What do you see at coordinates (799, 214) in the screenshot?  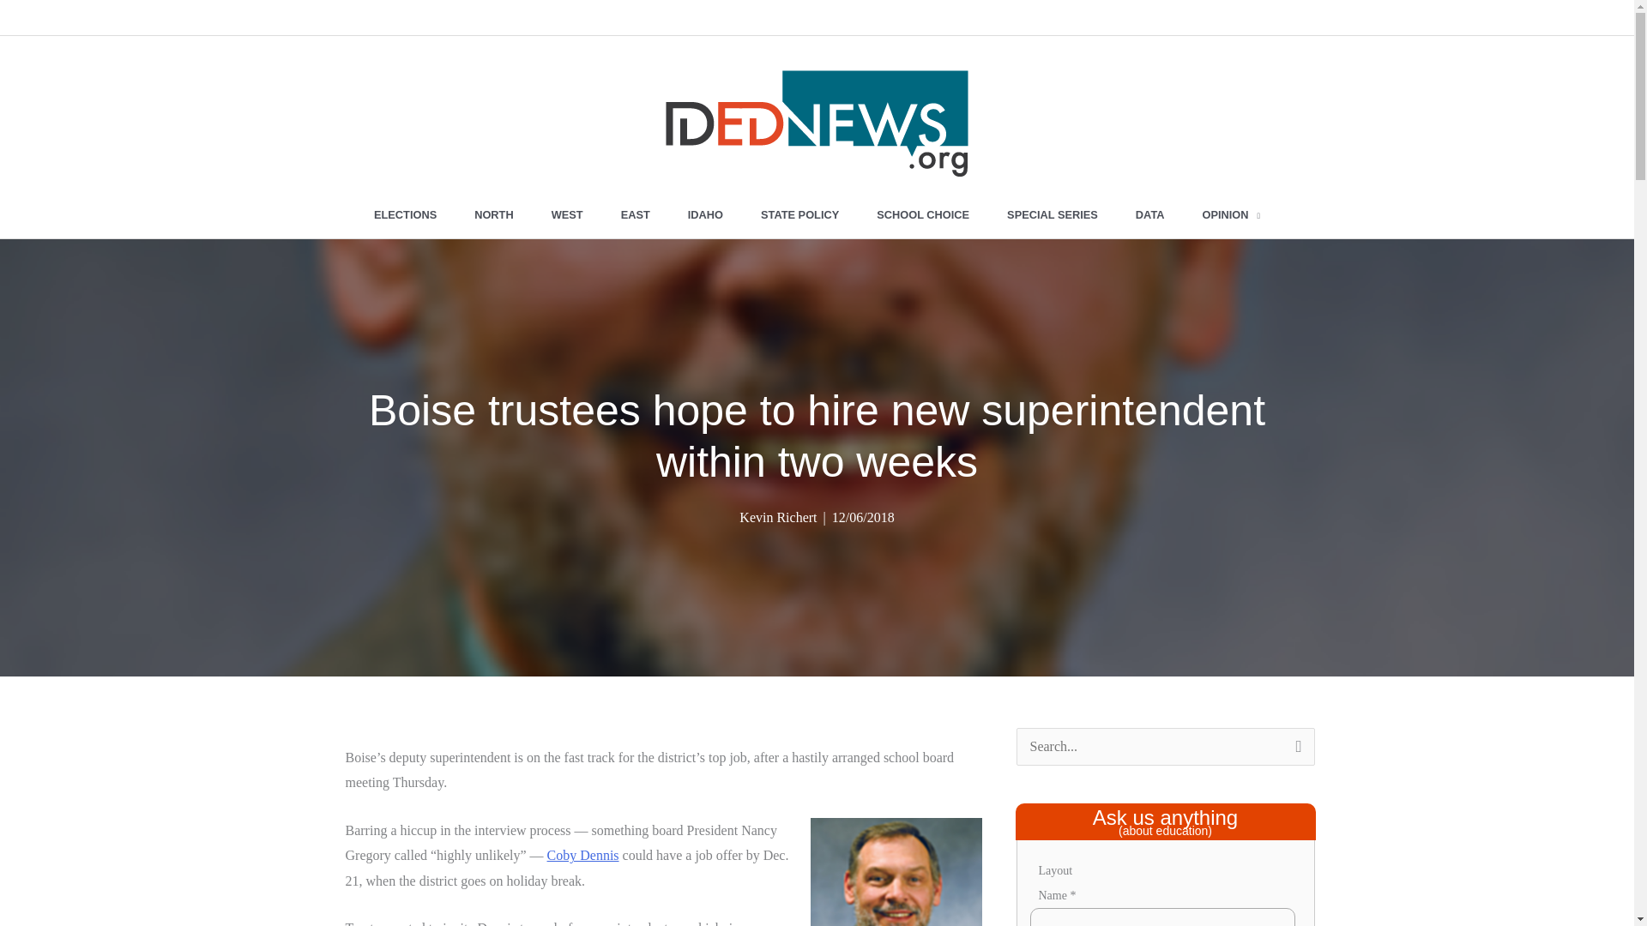 I see `STATE POLICY` at bounding box center [799, 214].